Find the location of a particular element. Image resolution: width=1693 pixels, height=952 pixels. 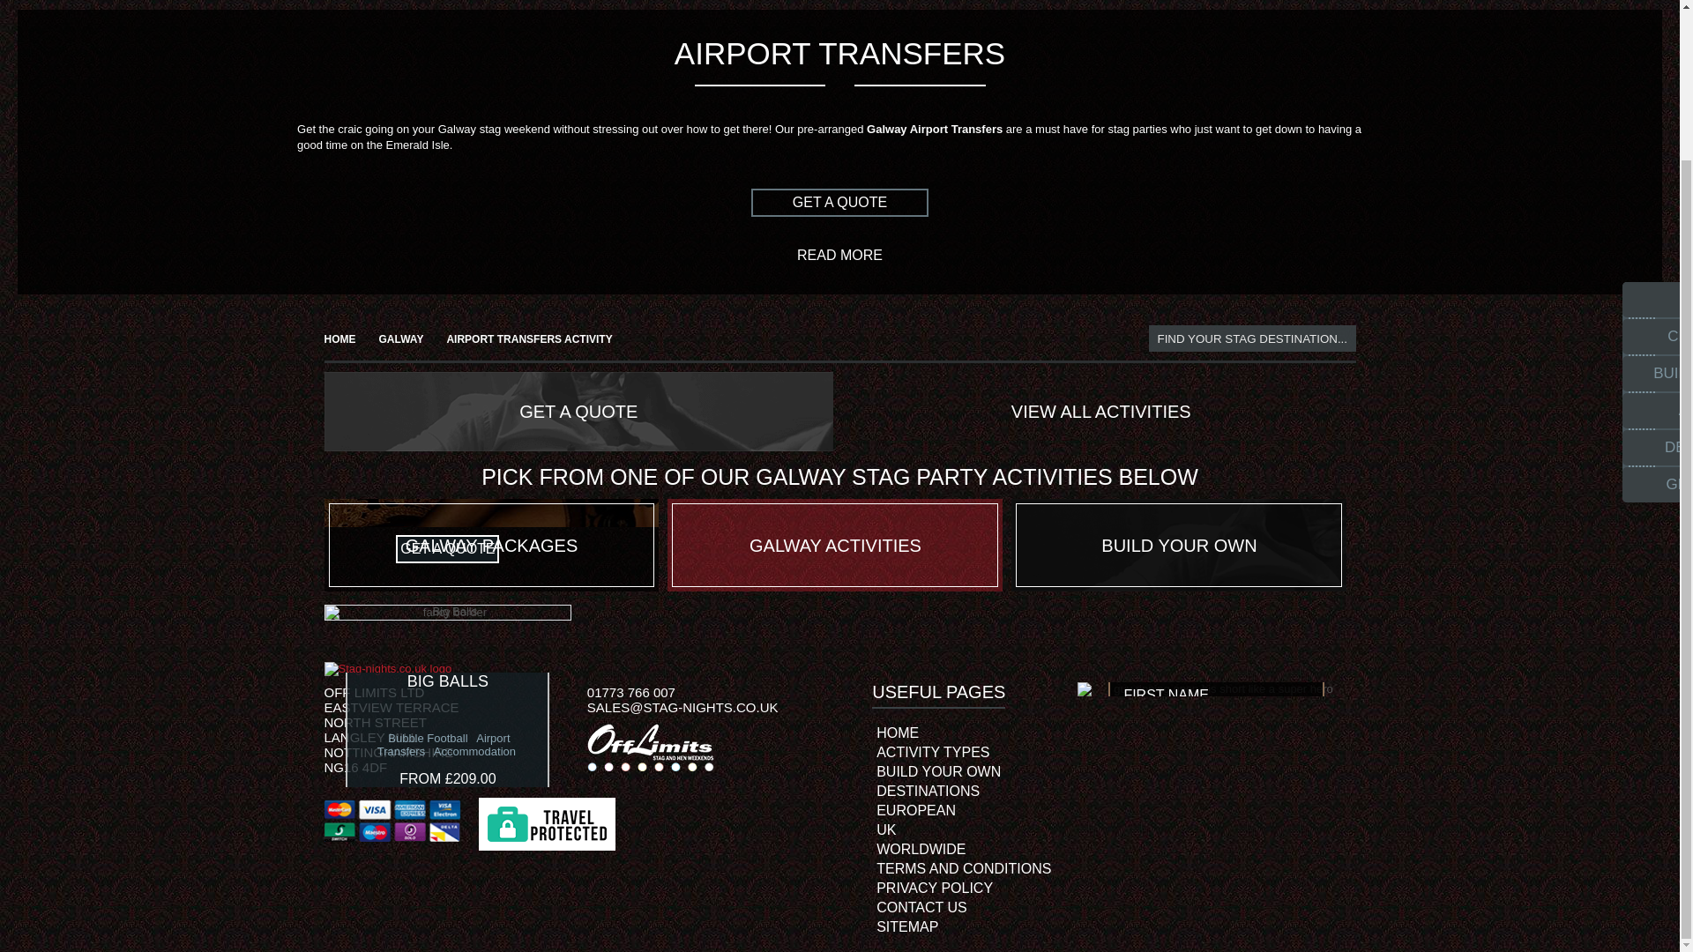

Galway Activities is located at coordinates (834, 545).